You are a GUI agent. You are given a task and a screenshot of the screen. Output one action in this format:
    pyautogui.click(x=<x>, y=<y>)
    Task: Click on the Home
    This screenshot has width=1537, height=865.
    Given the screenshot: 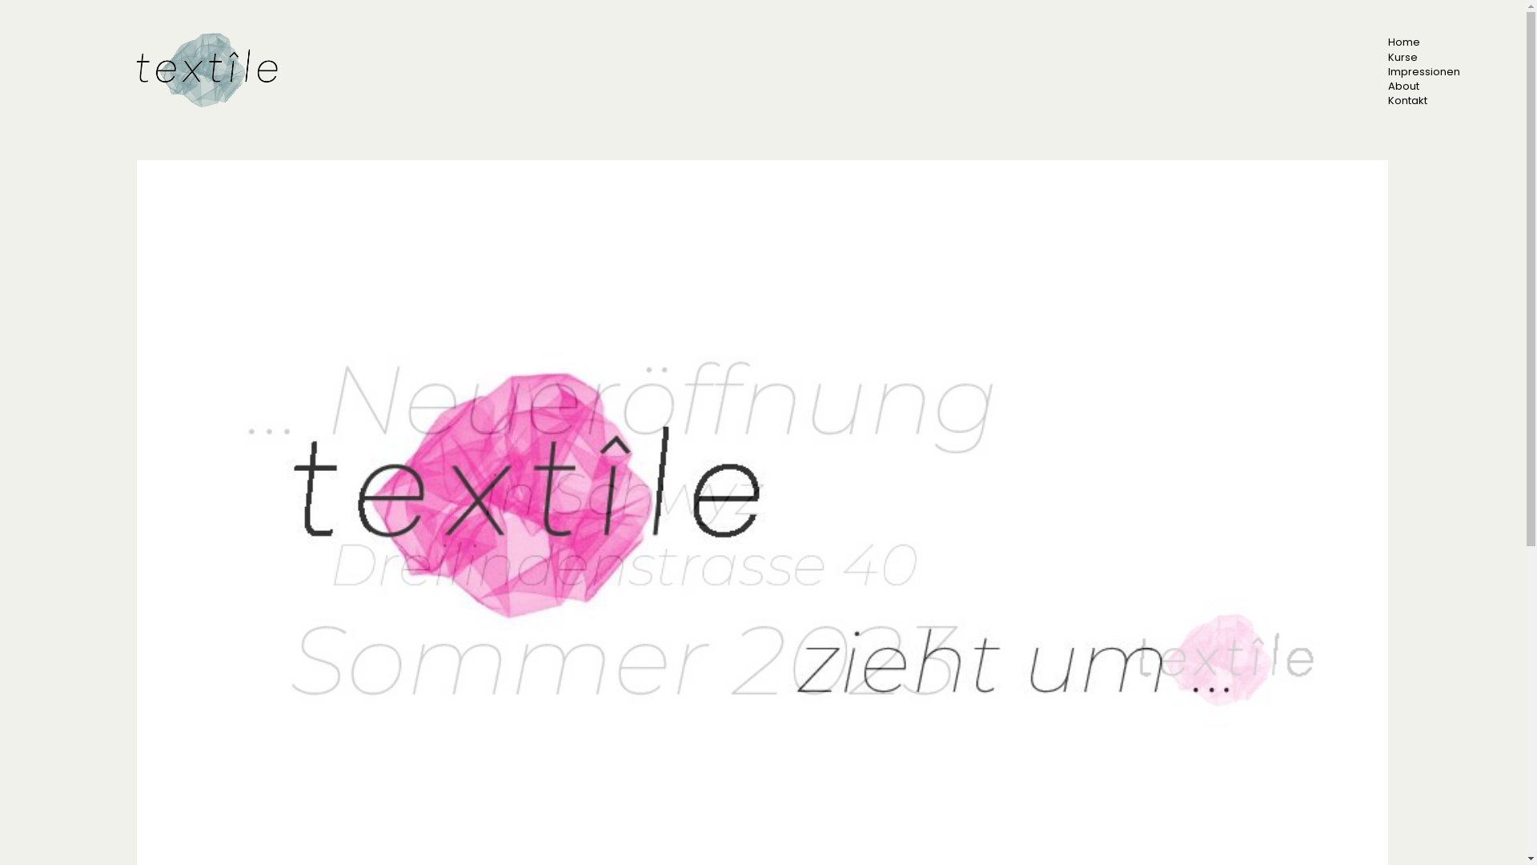 What is the action you would take?
    pyautogui.click(x=1404, y=42)
    